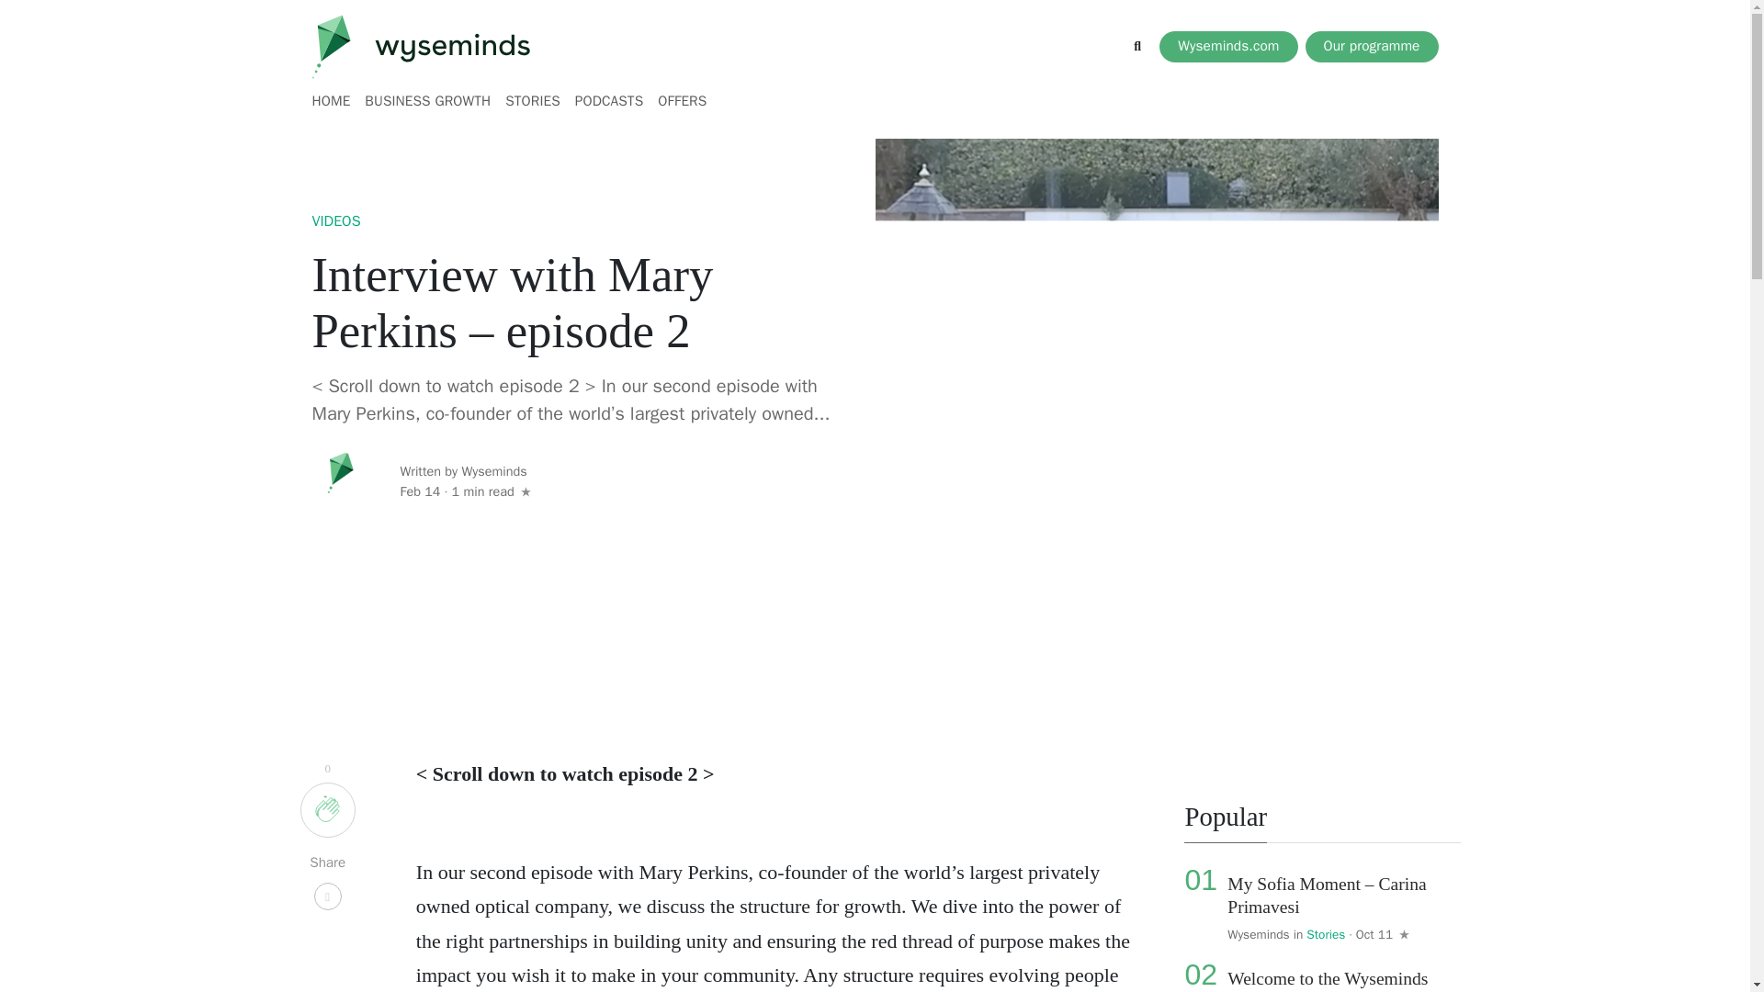 This screenshot has height=992, width=1764. Describe the element at coordinates (1227, 46) in the screenshot. I see `Wyseminds.com` at that location.